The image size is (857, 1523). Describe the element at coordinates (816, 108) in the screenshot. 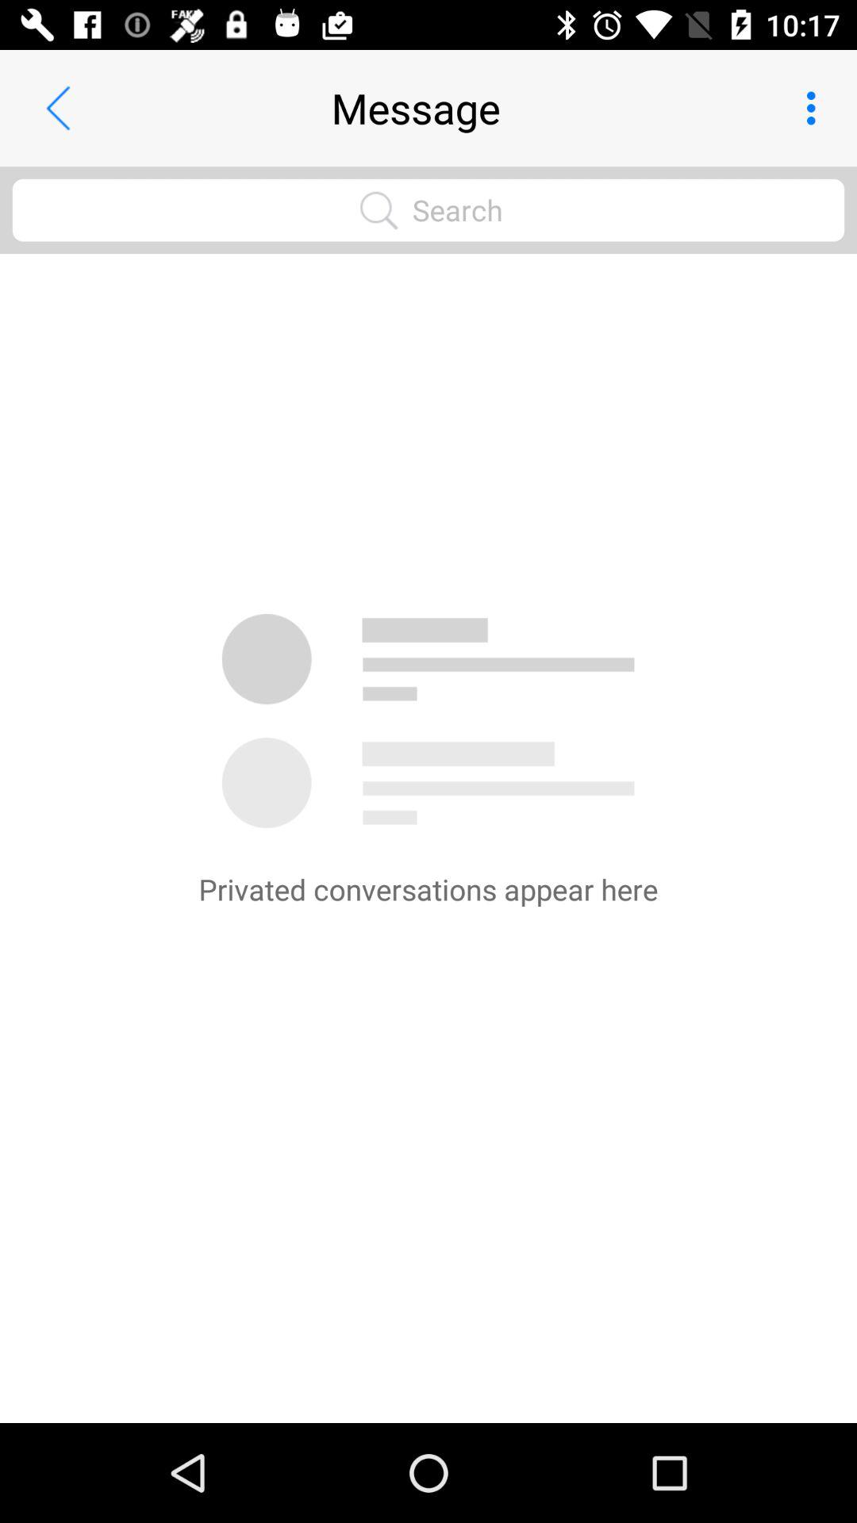

I see `turn off item at the top right corner` at that location.